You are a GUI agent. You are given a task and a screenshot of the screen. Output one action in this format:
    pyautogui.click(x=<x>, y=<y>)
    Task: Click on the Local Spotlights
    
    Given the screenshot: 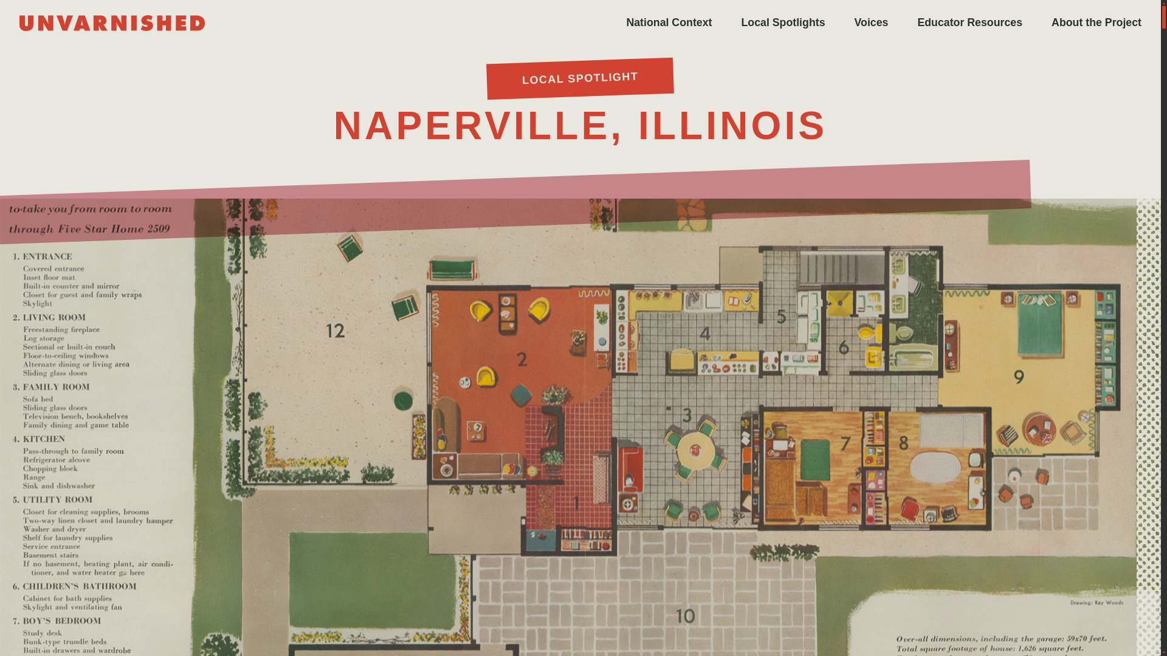 What is the action you would take?
    pyautogui.click(x=783, y=22)
    